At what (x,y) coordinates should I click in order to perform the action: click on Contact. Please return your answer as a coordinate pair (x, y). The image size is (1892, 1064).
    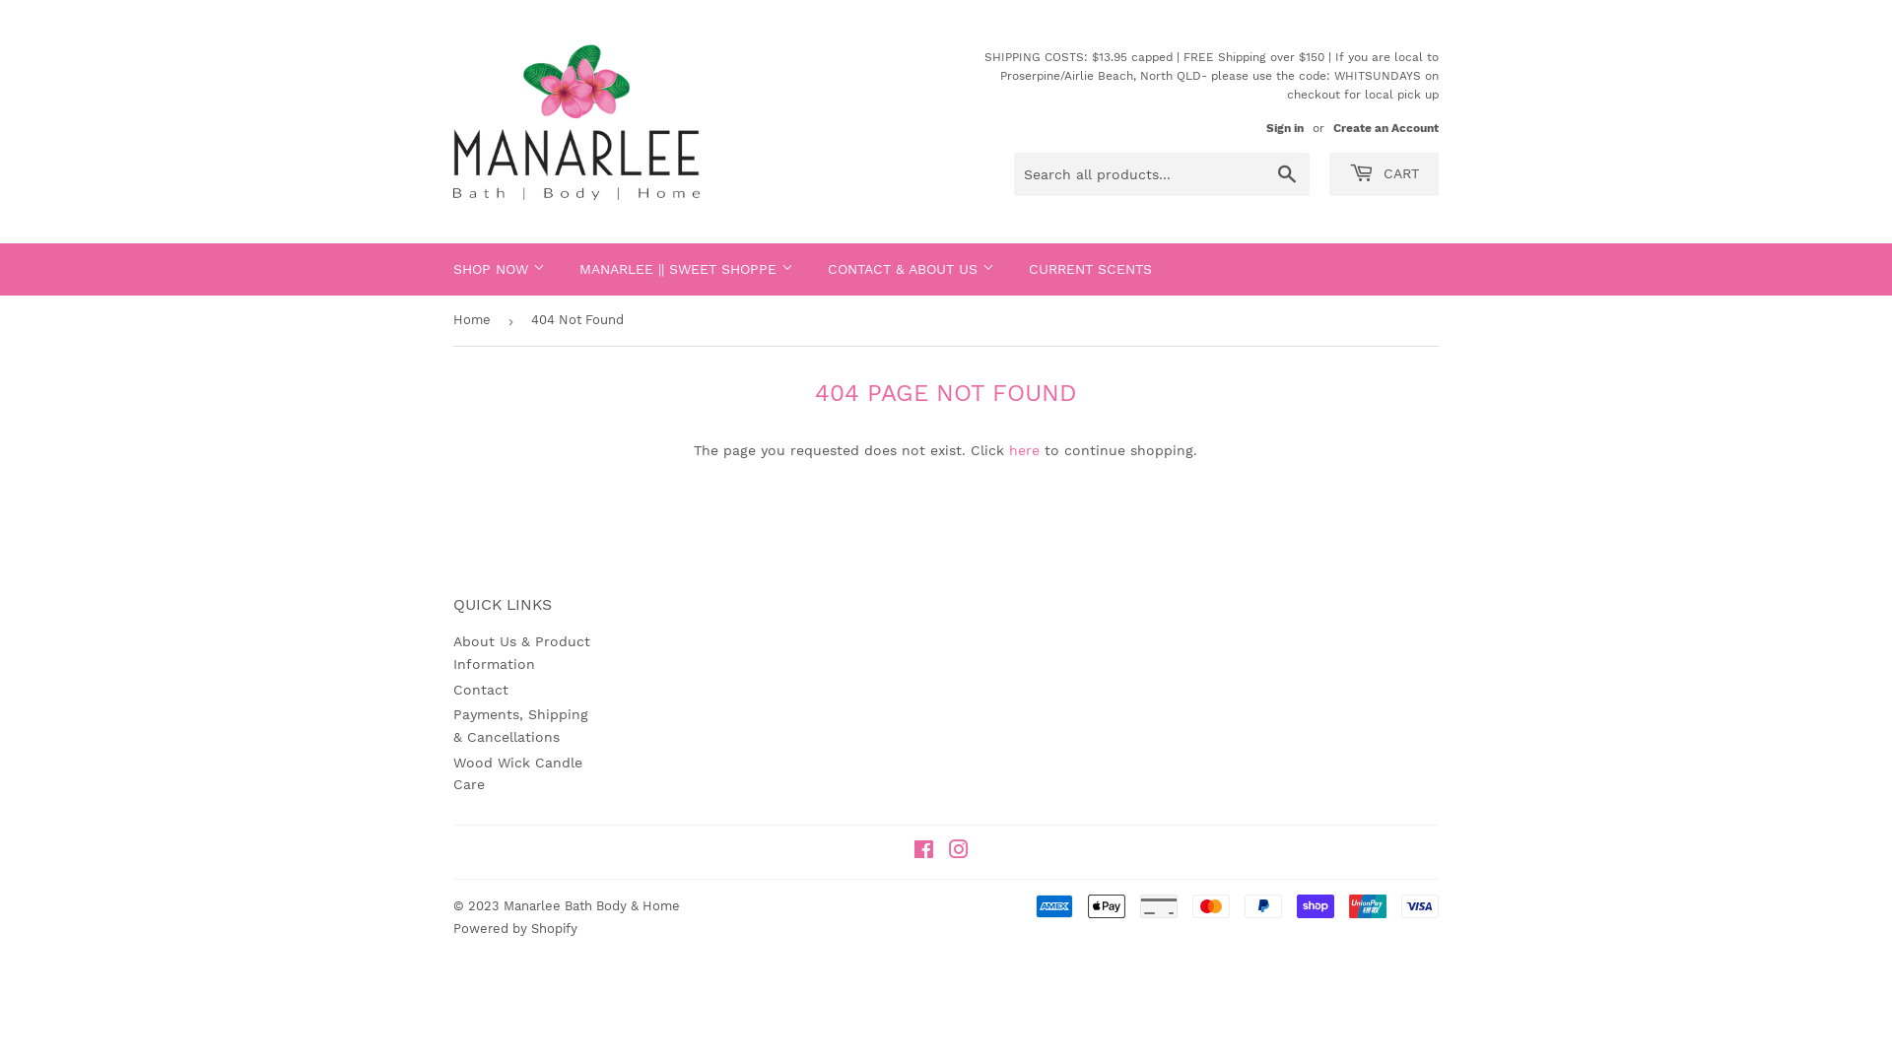
    Looking at the image, I should click on (481, 690).